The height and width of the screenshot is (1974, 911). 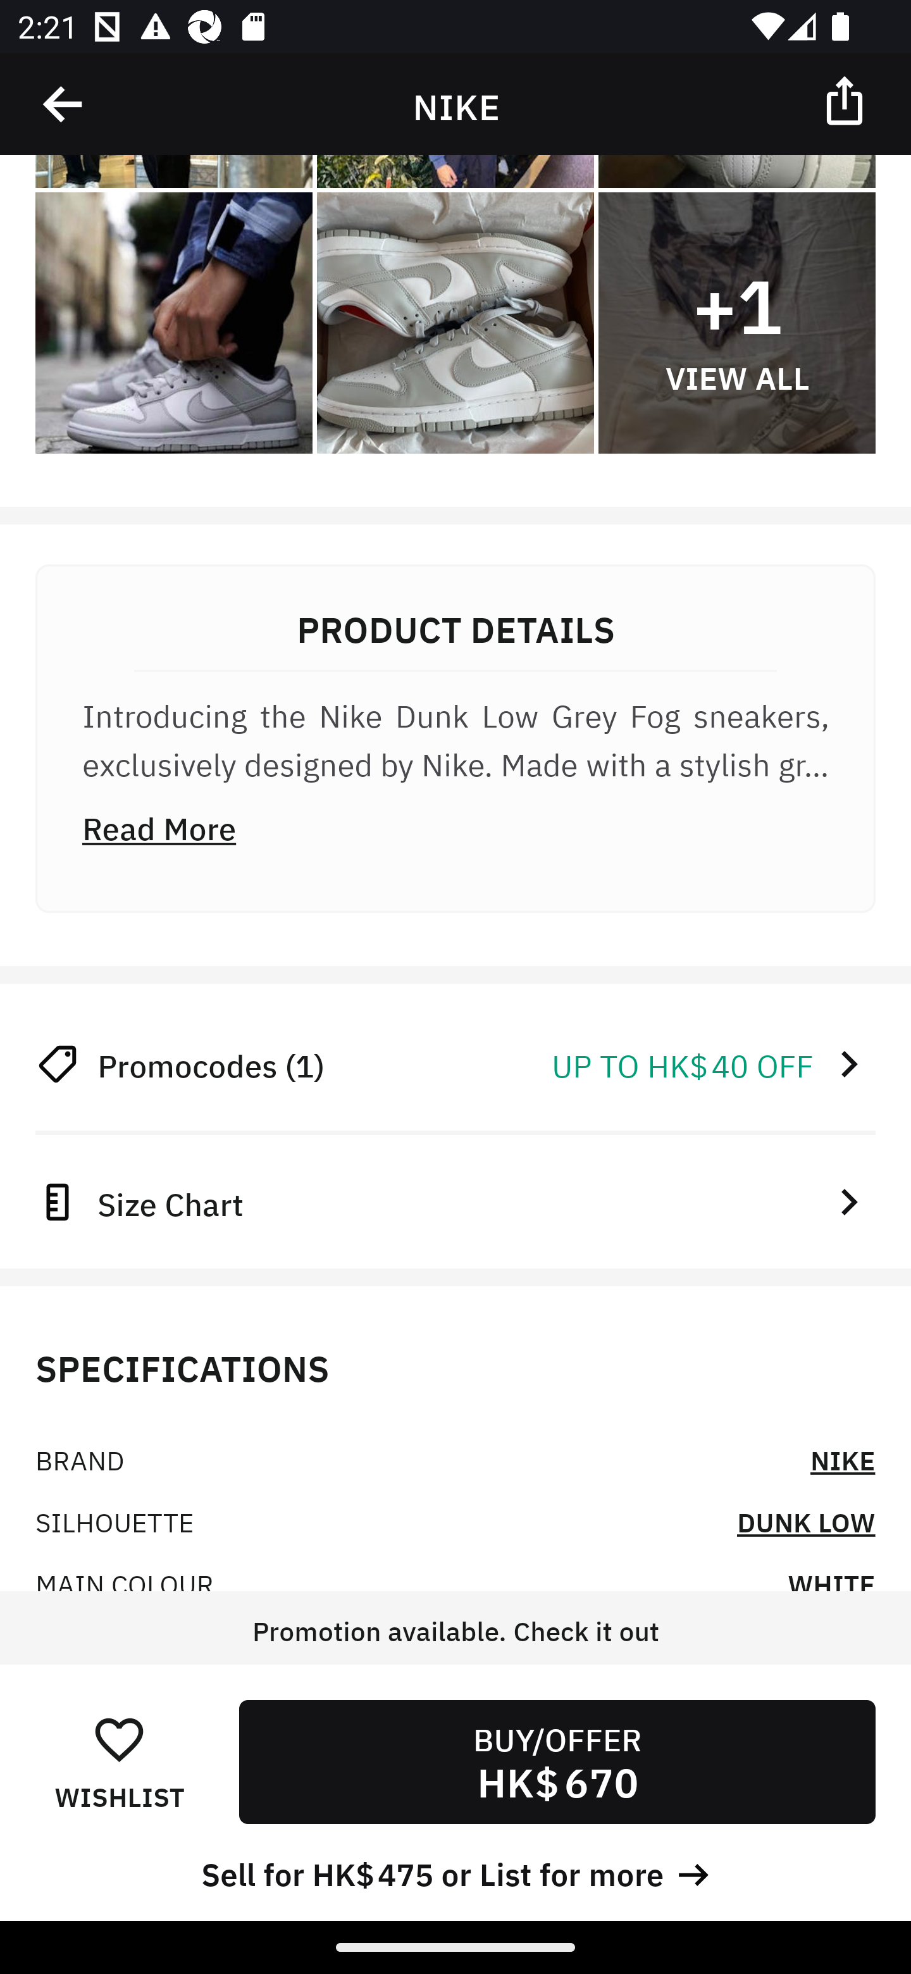 What do you see at coordinates (119, 1739) in the screenshot?
I see `󰋕` at bounding box center [119, 1739].